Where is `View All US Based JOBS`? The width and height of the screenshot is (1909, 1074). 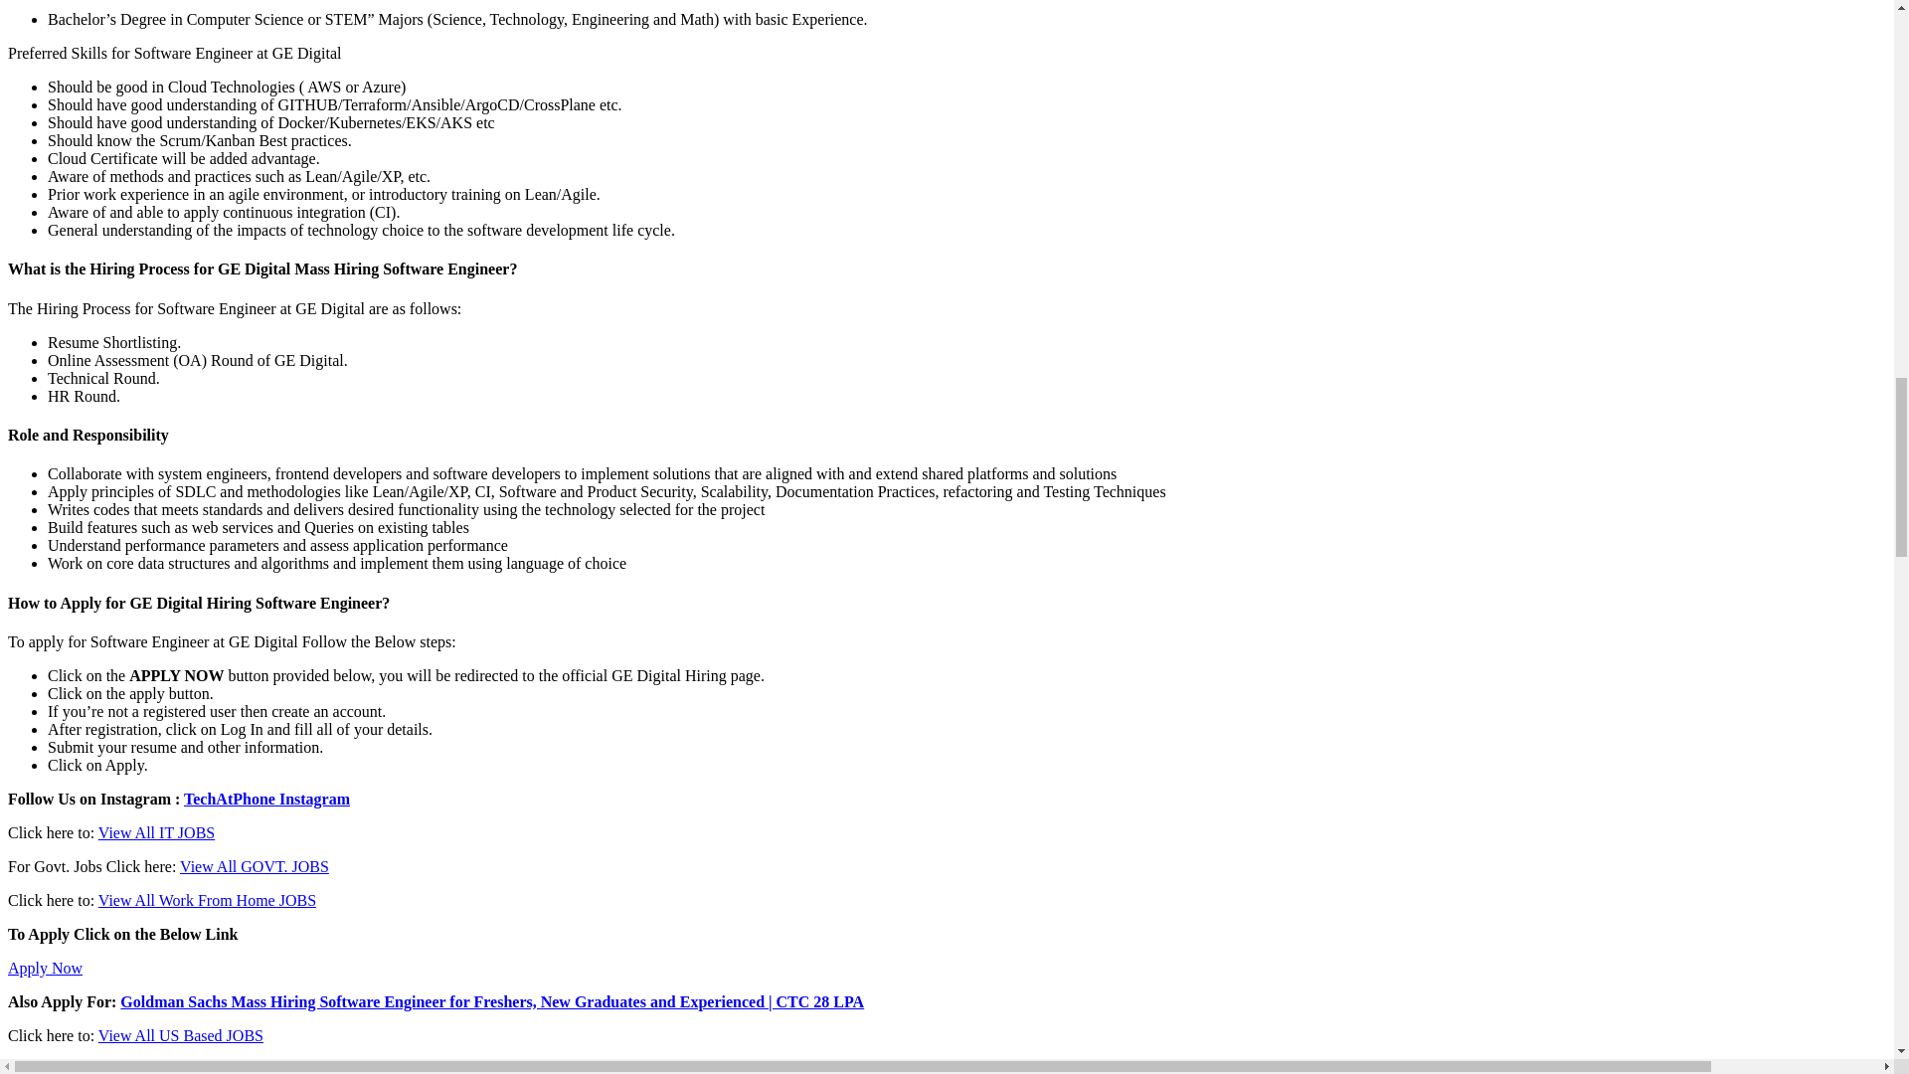
View All US Based JOBS is located at coordinates (181, 1034).